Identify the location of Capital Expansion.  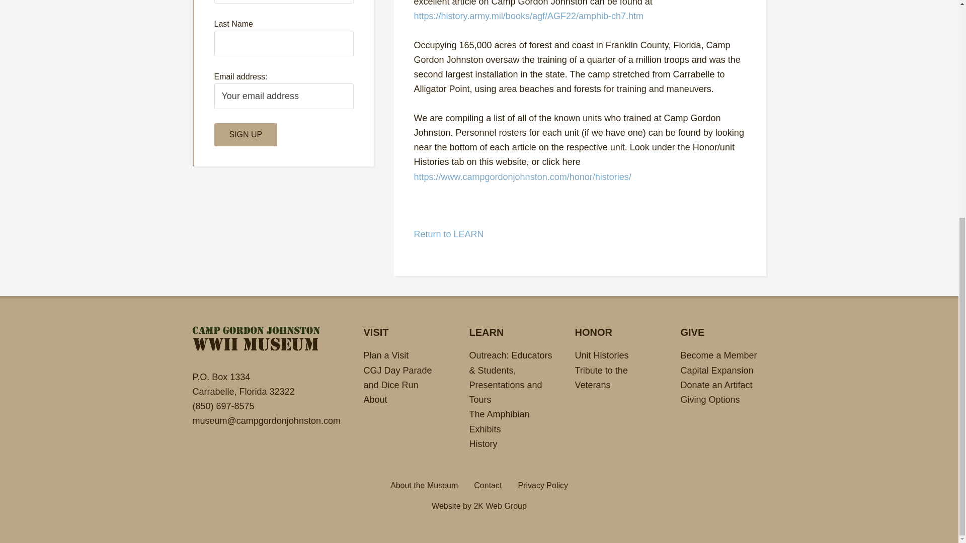
(716, 370).